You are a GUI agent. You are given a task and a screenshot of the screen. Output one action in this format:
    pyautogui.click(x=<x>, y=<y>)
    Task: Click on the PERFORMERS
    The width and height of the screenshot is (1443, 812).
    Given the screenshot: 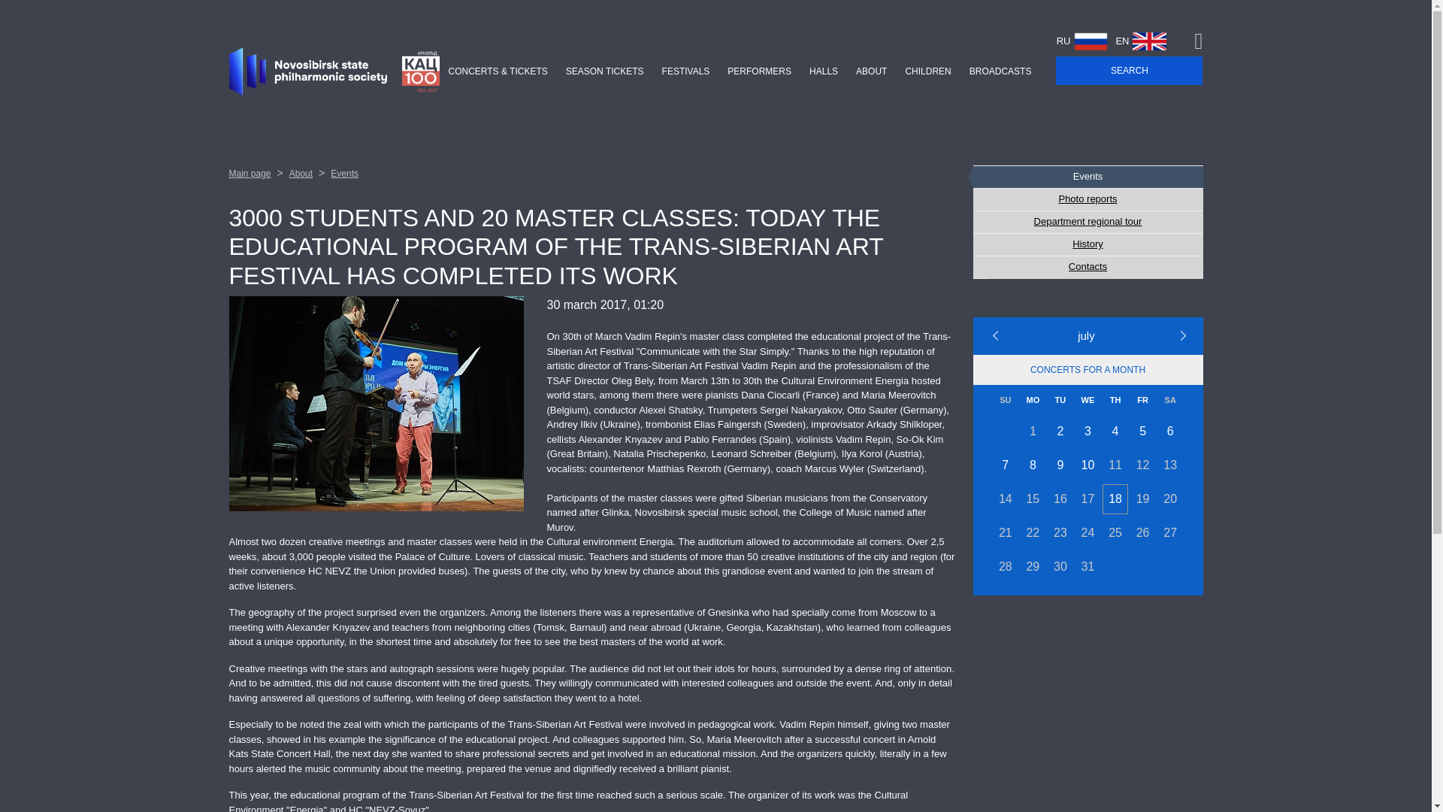 What is the action you would take?
    pyautogui.click(x=759, y=71)
    